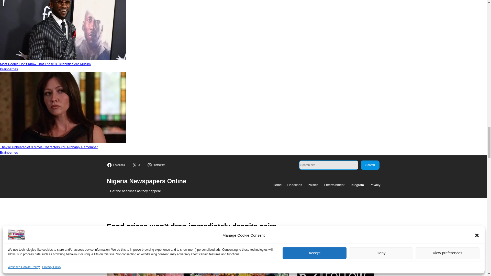 Image resolution: width=491 pixels, height=276 pixels. Describe the element at coordinates (117, 165) in the screenshot. I see `Facebook` at that location.